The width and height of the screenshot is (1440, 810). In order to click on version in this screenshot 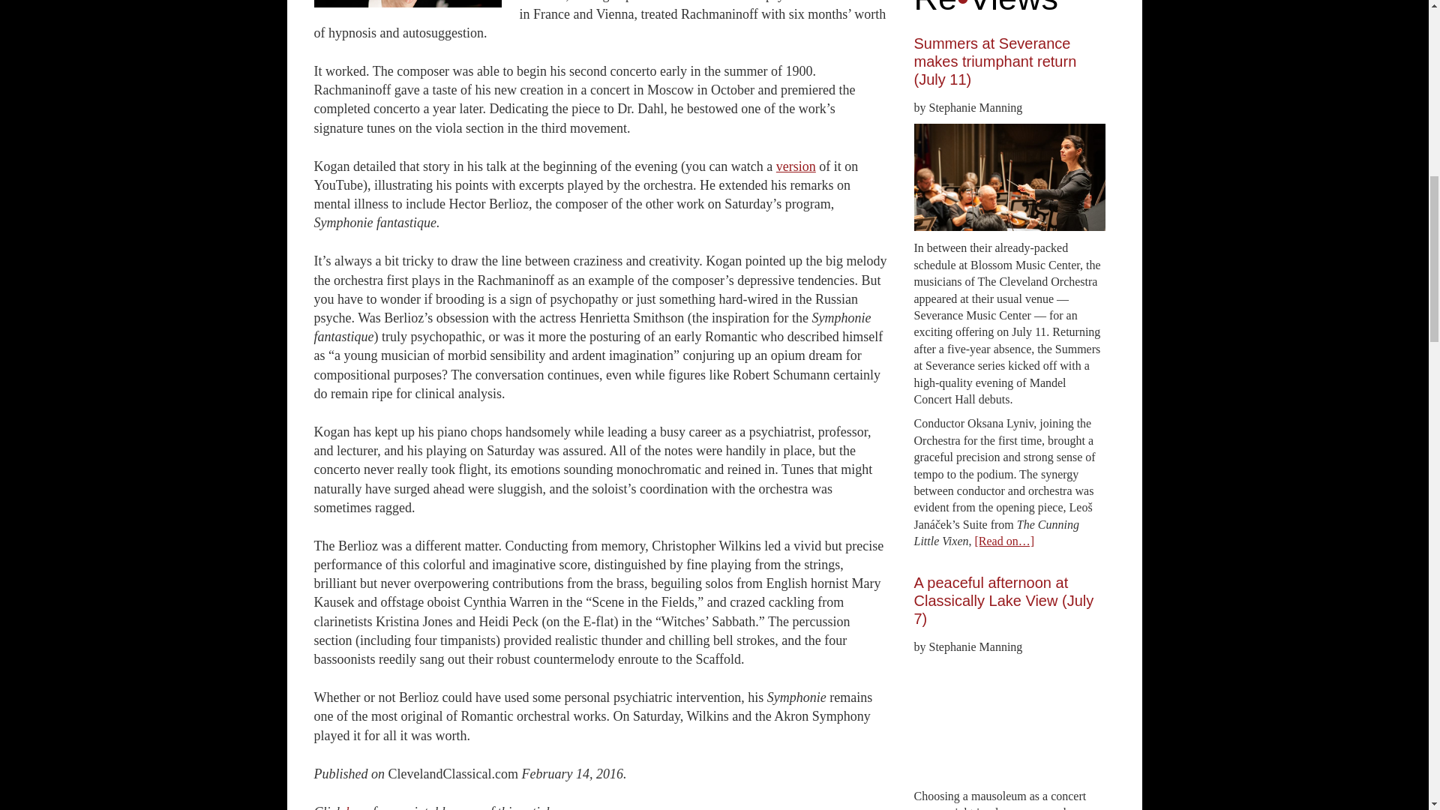, I will do `click(796, 166)`.